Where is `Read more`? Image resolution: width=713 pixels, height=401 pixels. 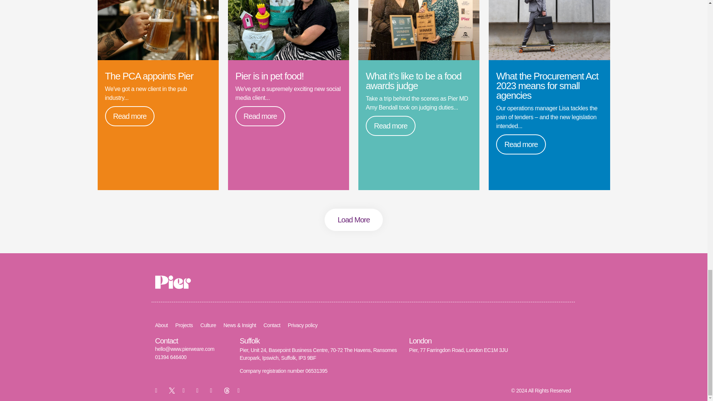
Read more is located at coordinates (260, 116).